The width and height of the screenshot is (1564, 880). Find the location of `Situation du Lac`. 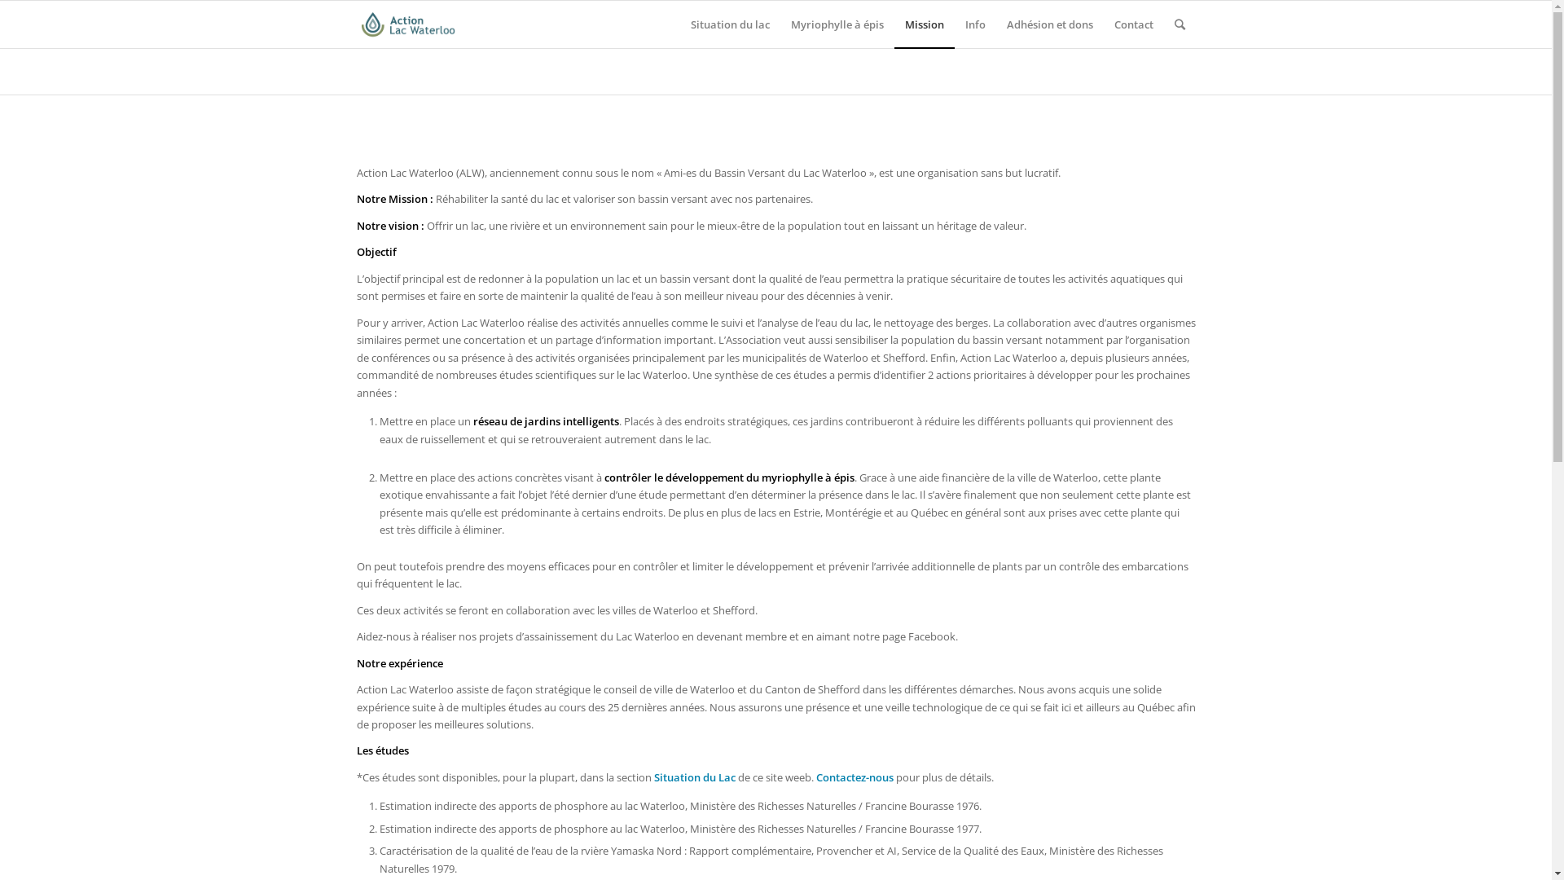

Situation du Lac is located at coordinates (694, 777).